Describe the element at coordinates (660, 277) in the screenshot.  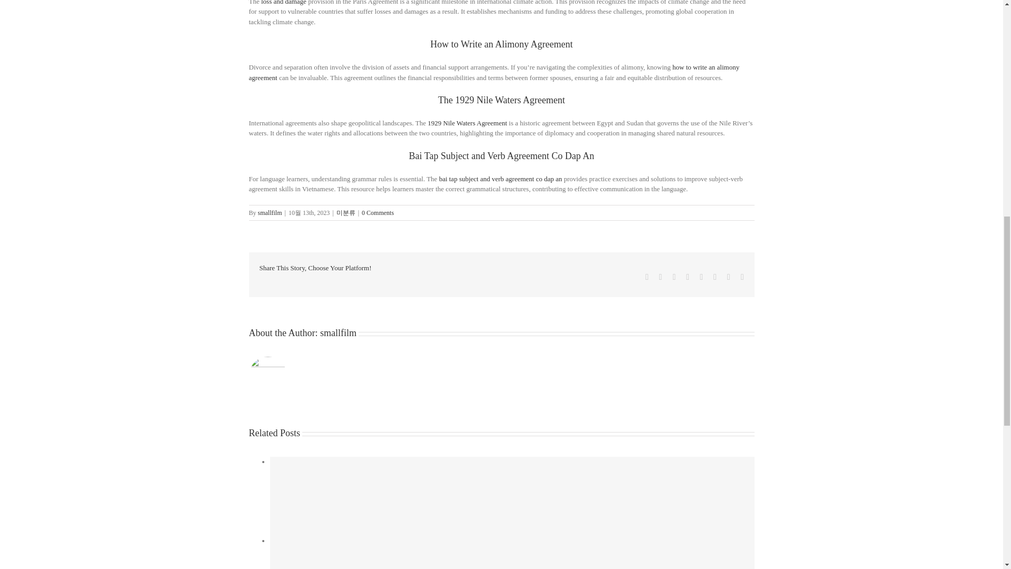
I see `Twitter` at that location.